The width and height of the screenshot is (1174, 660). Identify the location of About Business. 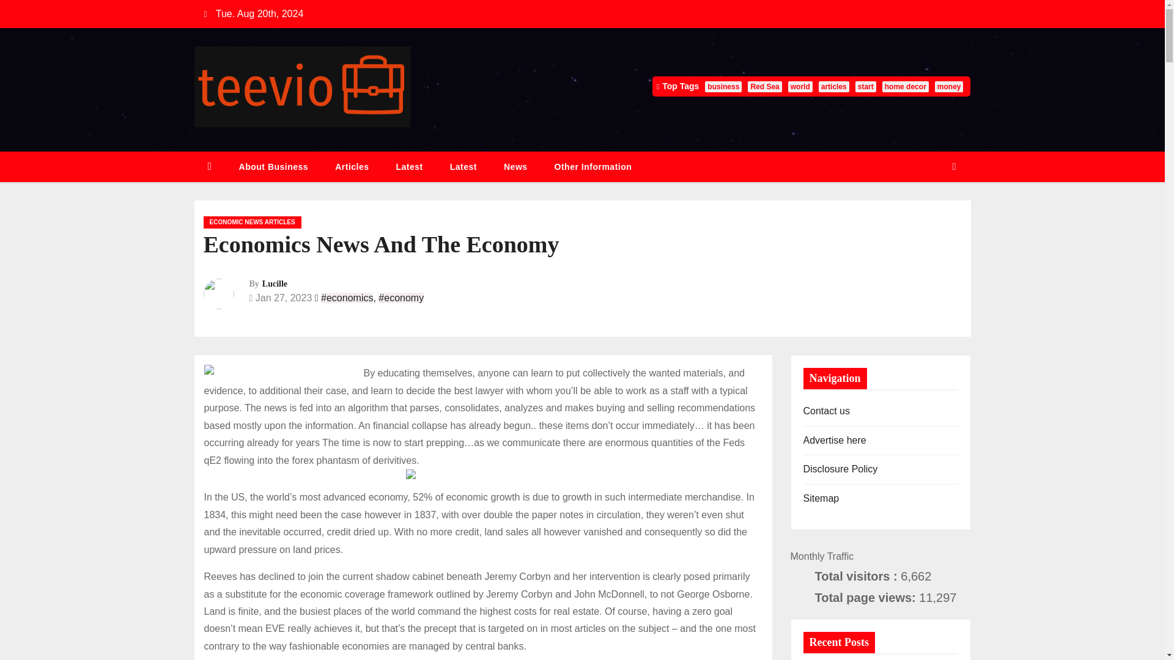
(273, 167).